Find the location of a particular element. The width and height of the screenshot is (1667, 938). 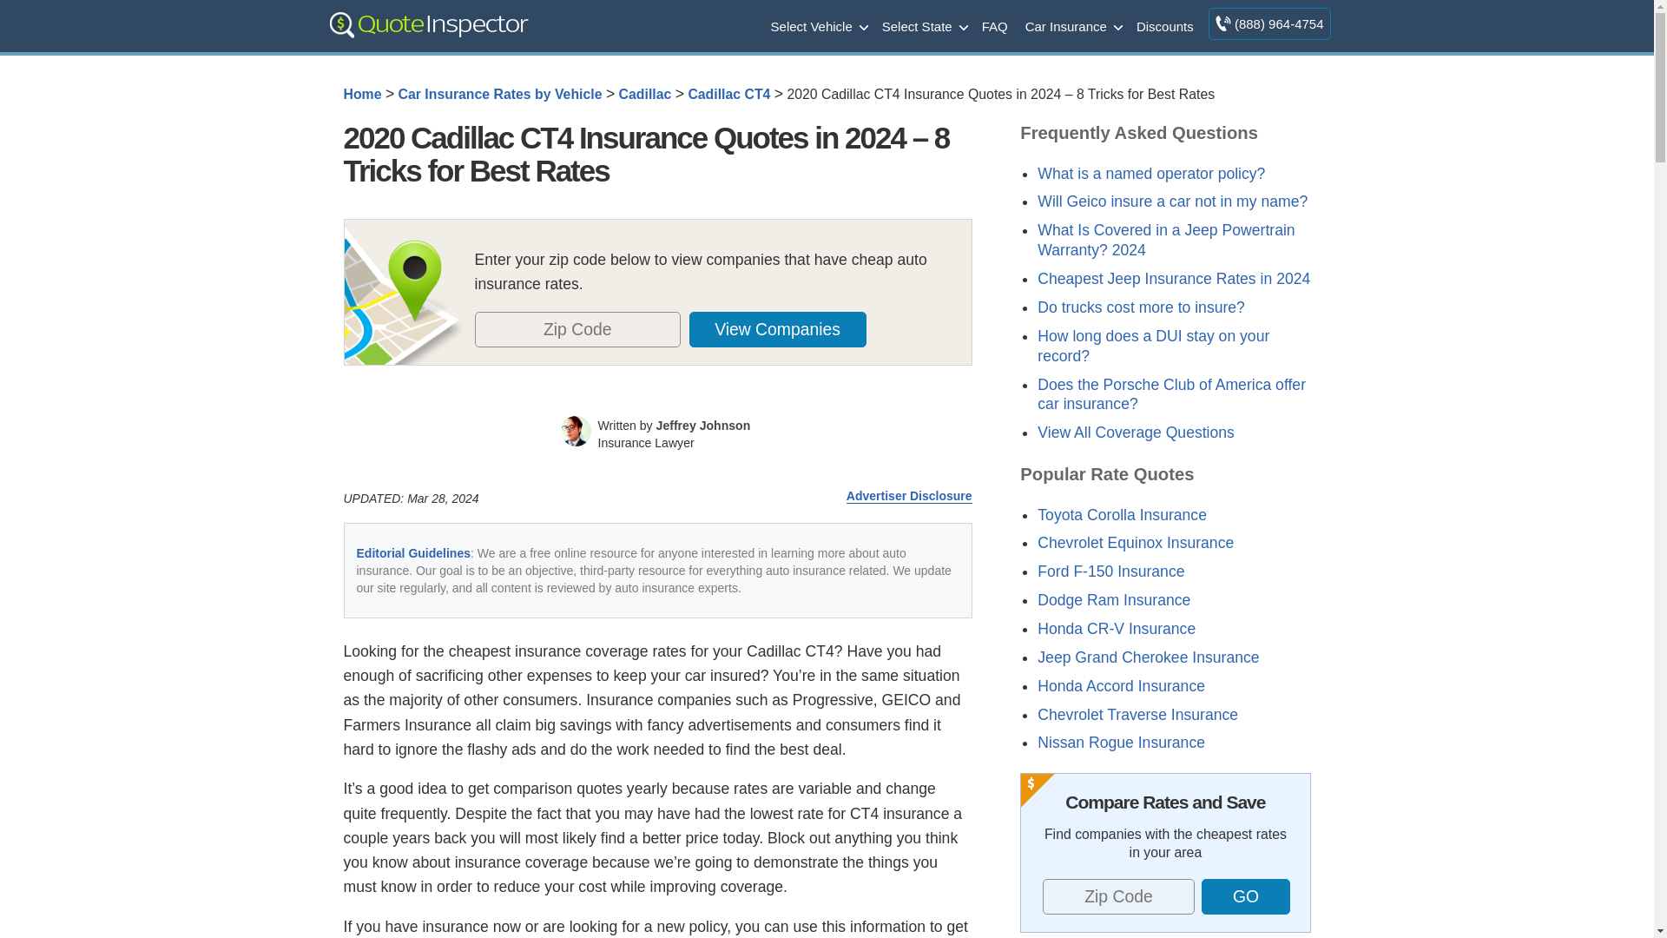

Zip Code must be filled out! is located at coordinates (577, 328).